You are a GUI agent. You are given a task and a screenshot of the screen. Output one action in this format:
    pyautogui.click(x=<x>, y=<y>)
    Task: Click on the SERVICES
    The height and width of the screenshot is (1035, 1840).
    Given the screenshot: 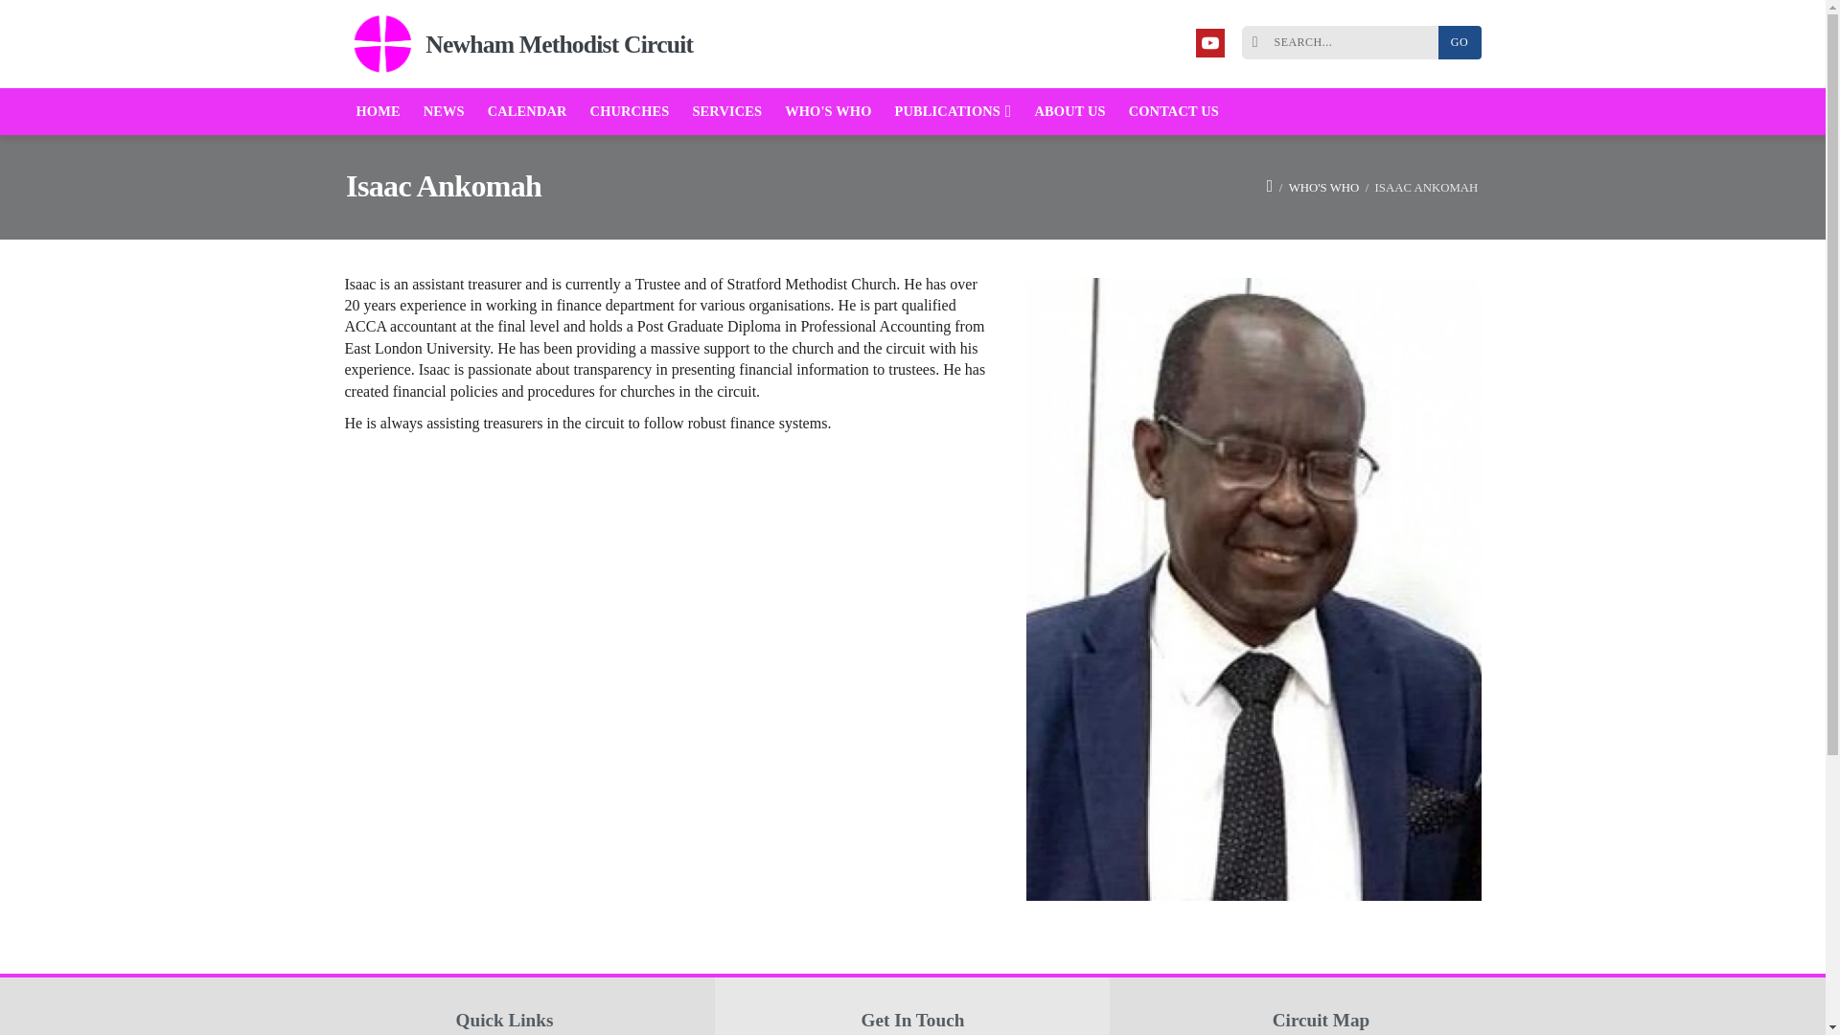 What is the action you would take?
    pyautogui.click(x=726, y=111)
    